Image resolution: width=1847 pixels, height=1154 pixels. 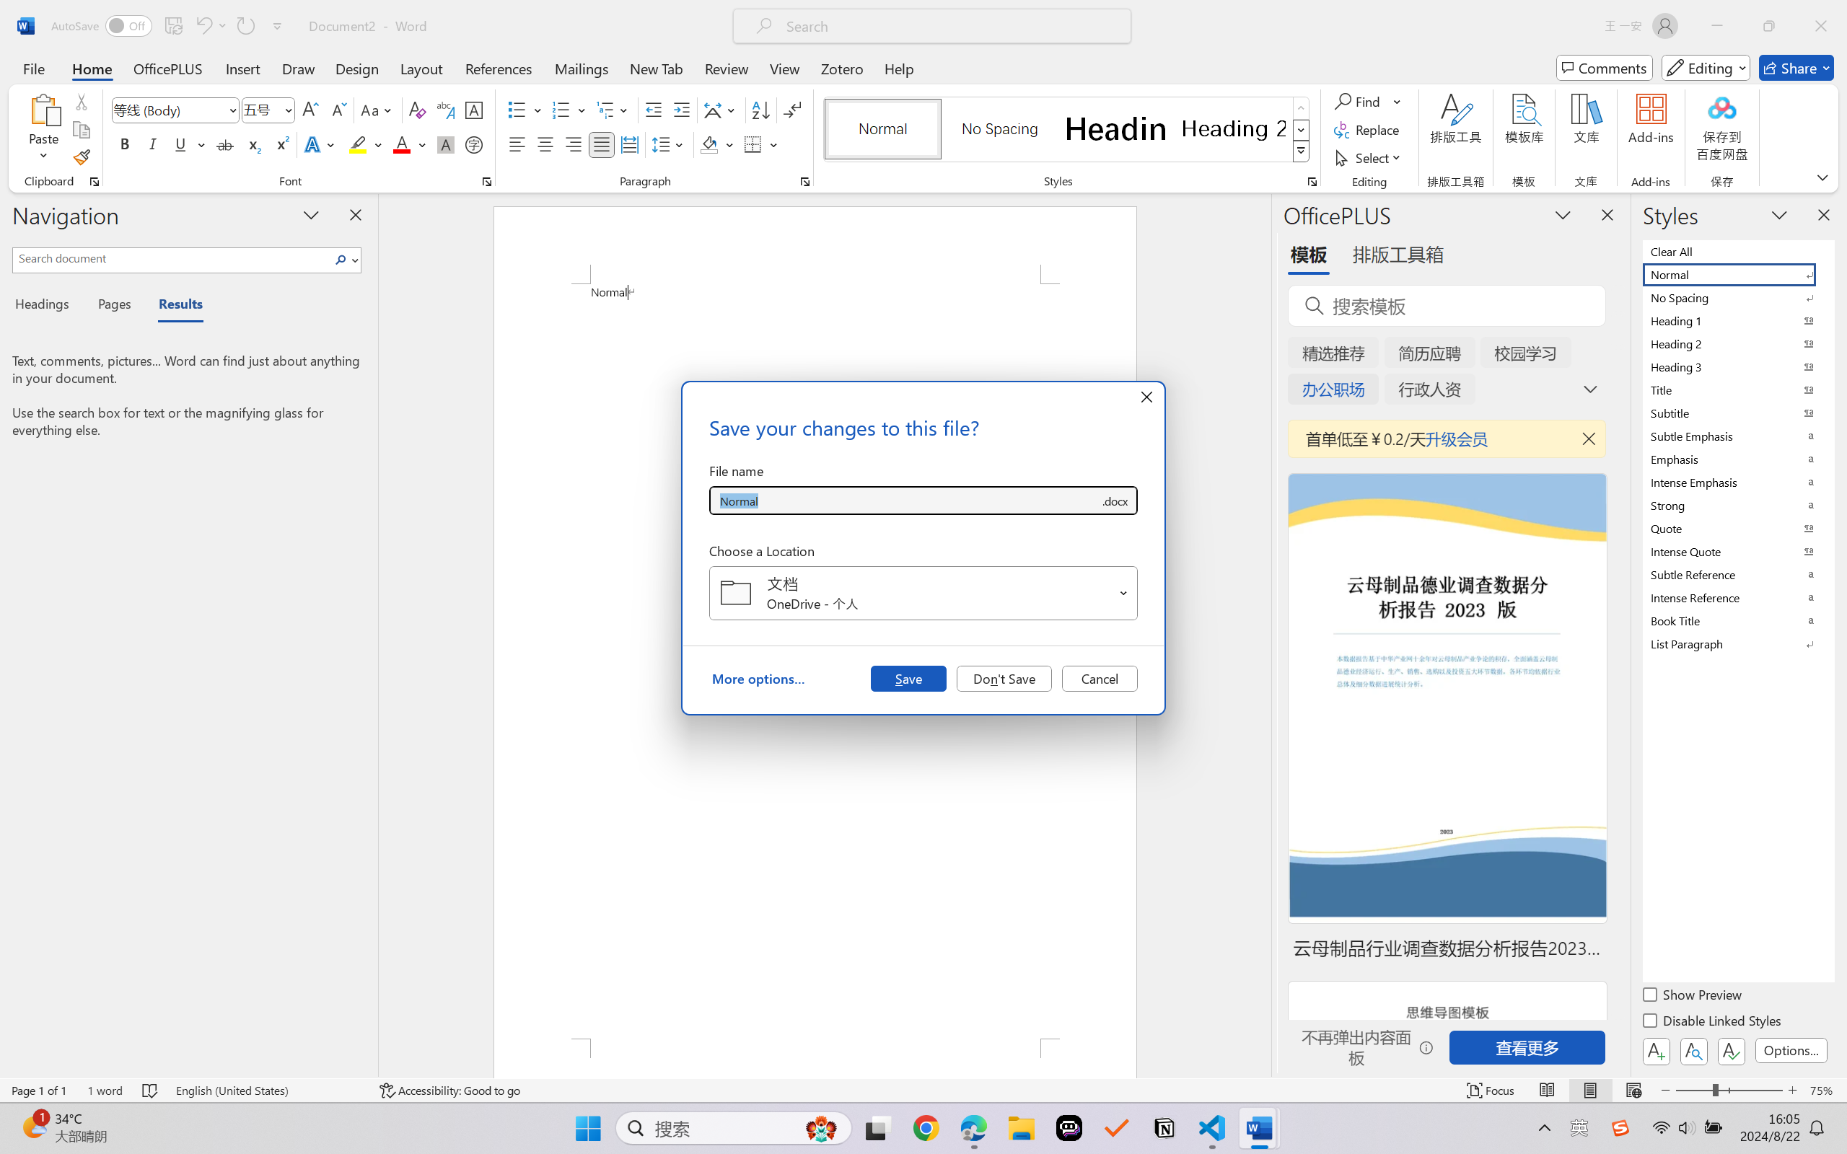 What do you see at coordinates (167, 68) in the screenshot?
I see `OfficePLUS` at bounding box center [167, 68].